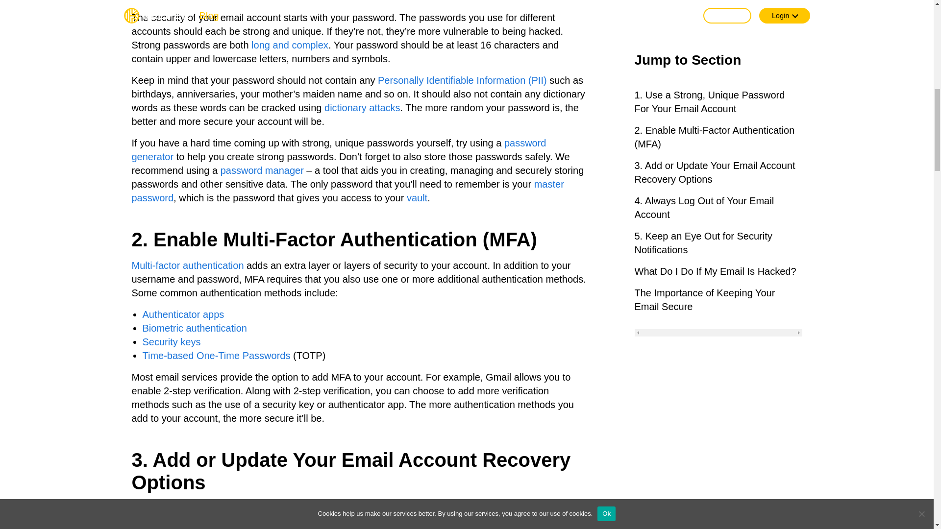 This screenshot has height=529, width=941. Describe the element at coordinates (363, 108) in the screenshot. I see `dictionary attacks` at that location.